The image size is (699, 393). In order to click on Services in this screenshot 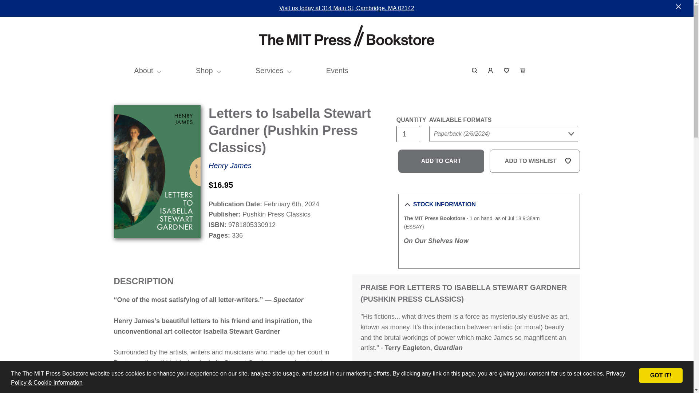, I will do `click(269, 71)`.